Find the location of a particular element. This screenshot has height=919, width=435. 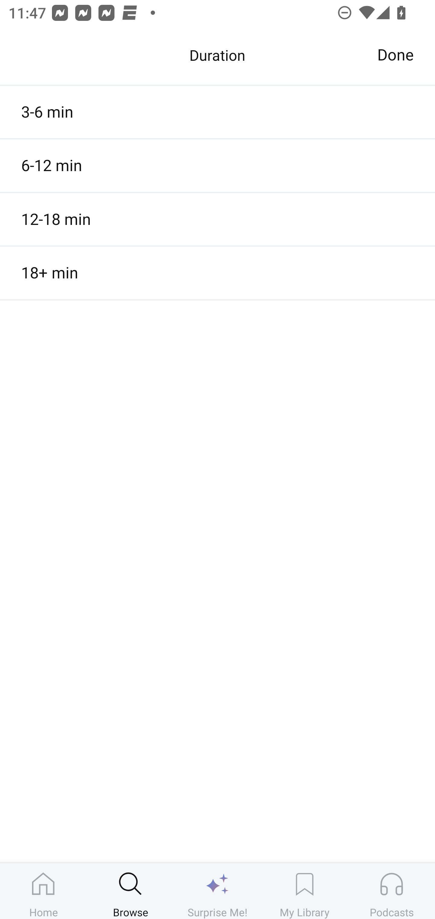

Surprise Me! is located at coordinates (217, 891).